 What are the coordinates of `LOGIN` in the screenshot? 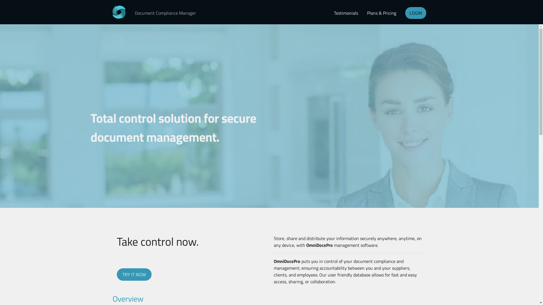 It's located at (416, 13).